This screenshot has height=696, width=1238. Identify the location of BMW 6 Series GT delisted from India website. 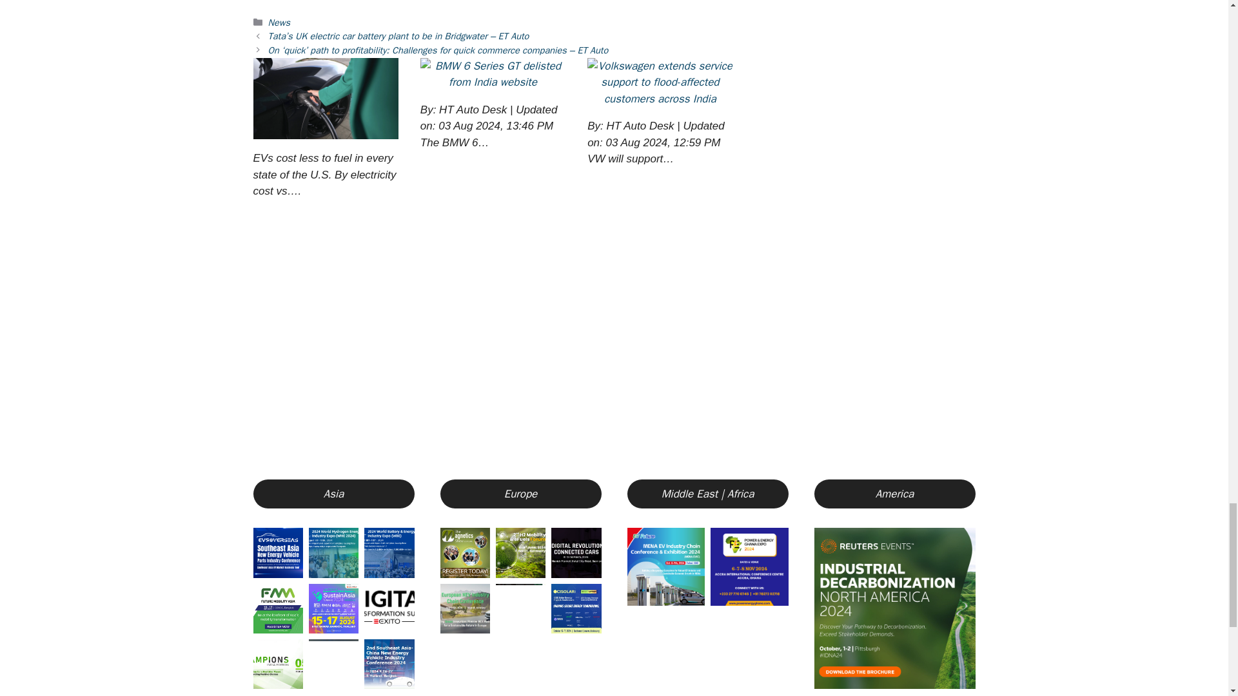
(493, 82).